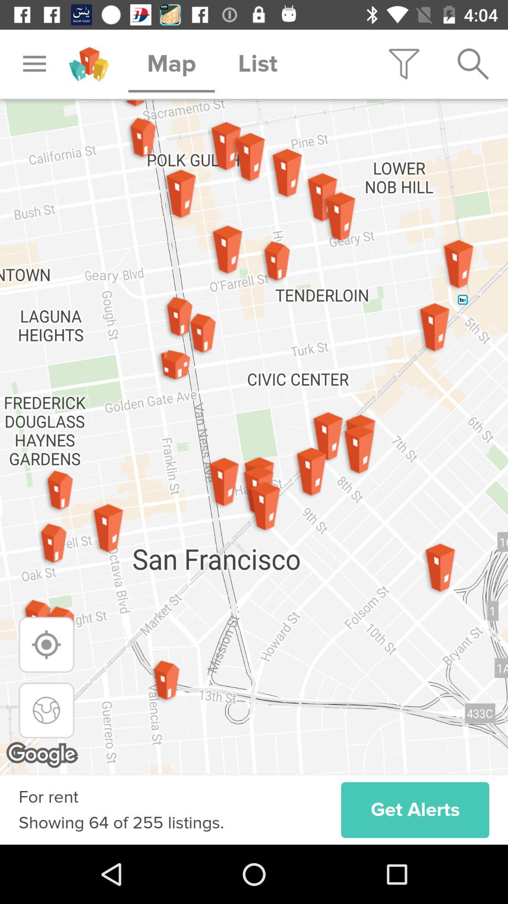 This screenshot has height=904, width=508. Describe the element at coordinates (404, 64) in the screenshot. I see `press icon next to the list item` at that location.